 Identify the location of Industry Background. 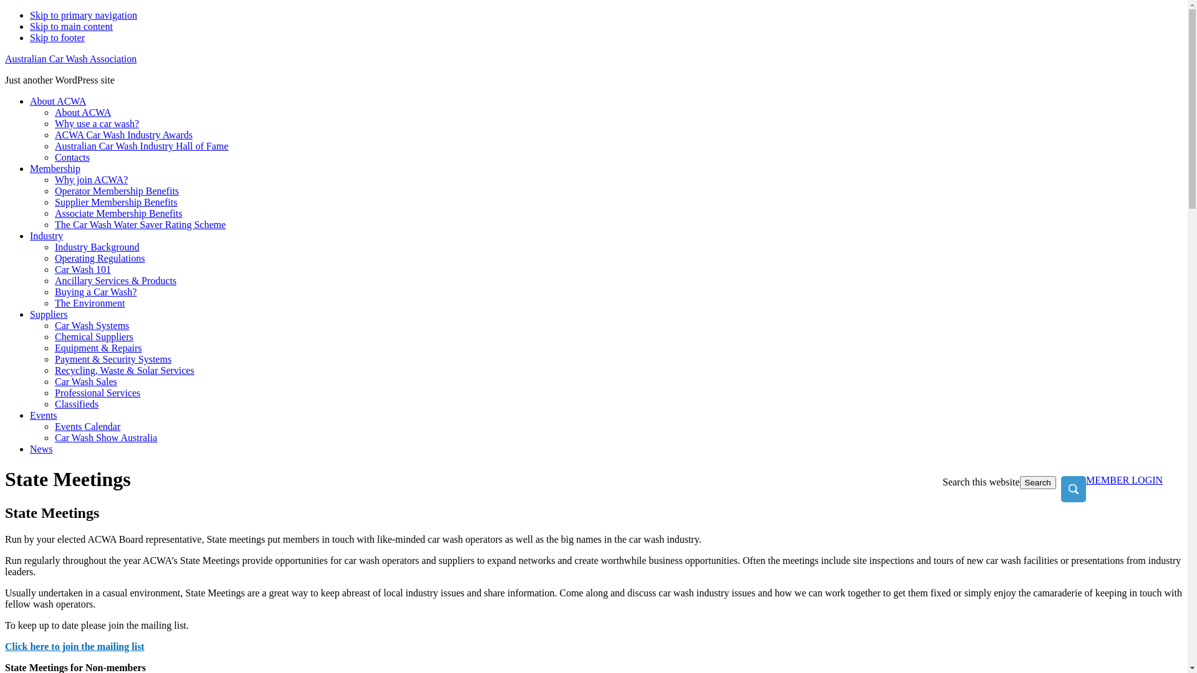
(97, 247).